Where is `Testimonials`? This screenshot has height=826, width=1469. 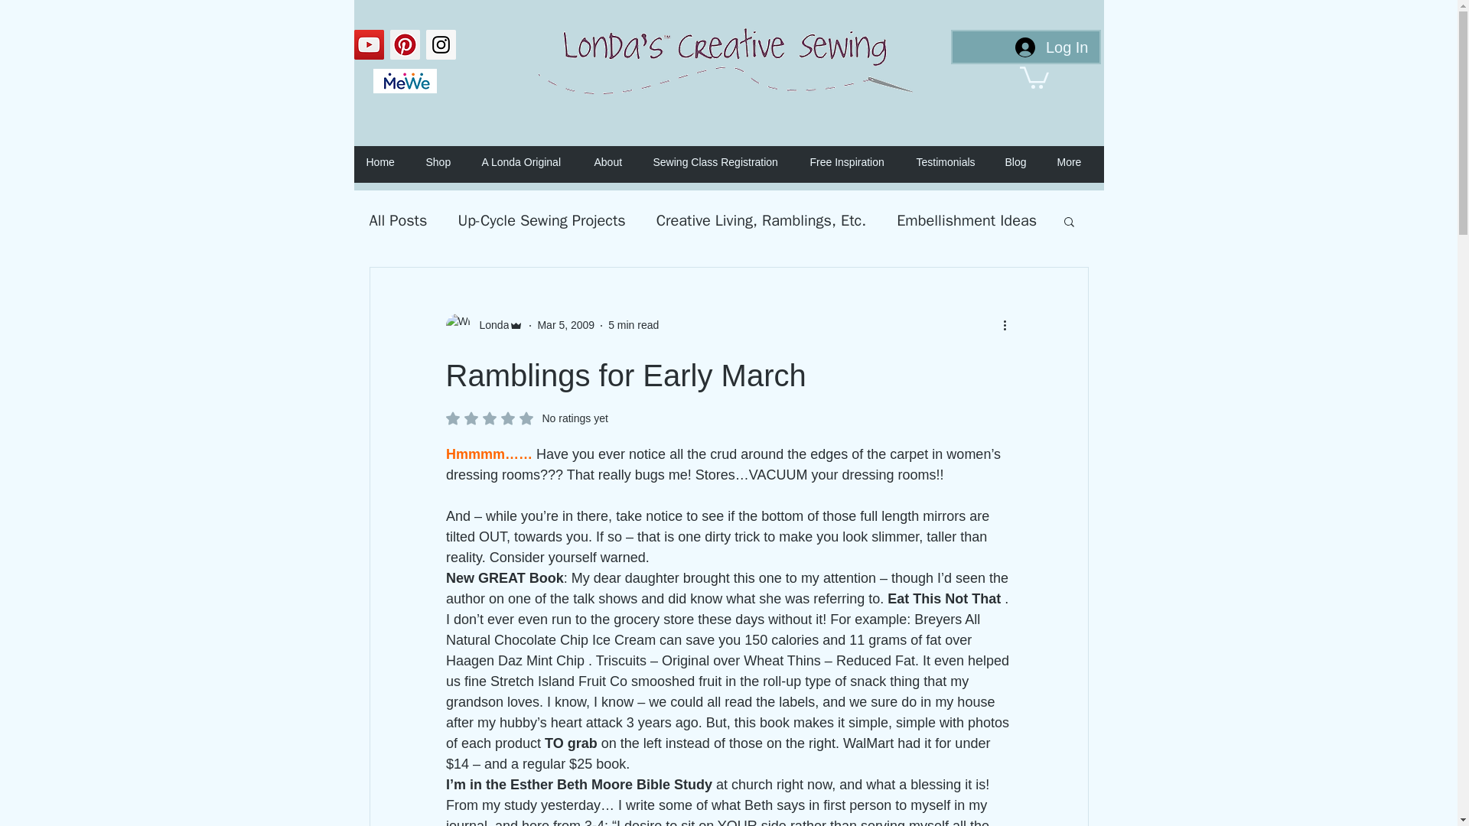 Testimonials is located at coordinates (953, 162).